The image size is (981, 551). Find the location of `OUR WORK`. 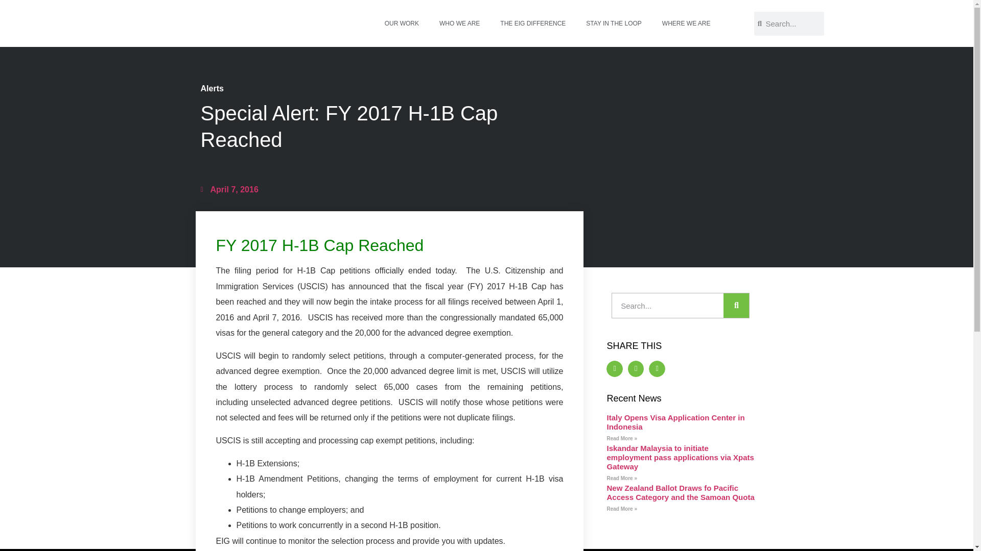

OUR WORK is located at coordinates (402, 23).